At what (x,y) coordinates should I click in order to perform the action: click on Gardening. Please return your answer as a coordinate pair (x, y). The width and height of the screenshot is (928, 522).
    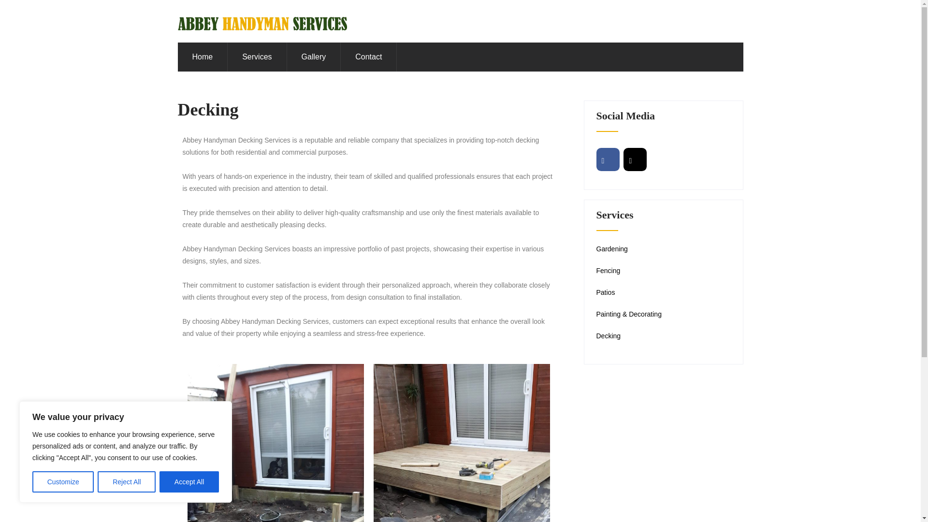
    Looking at the image, I should click on (612, 248).